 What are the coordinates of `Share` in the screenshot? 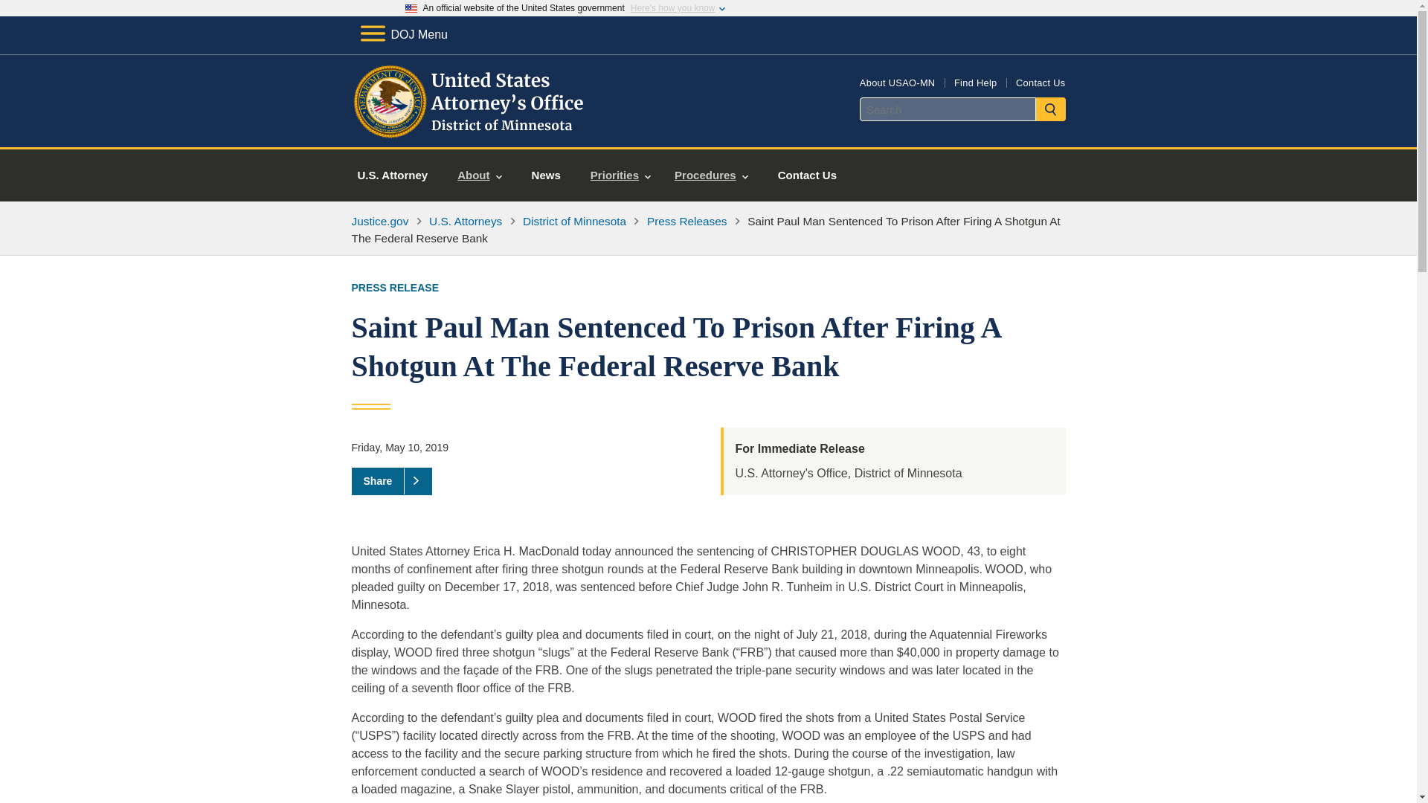 It's located at (391, 480).